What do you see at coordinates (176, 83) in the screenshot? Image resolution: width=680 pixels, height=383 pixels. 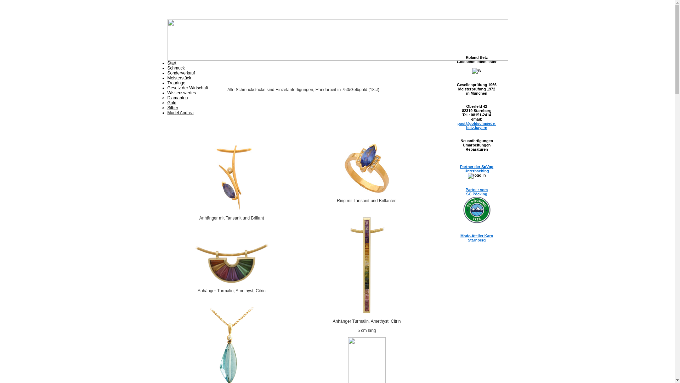 I see `Trauringe` at bounding box center [176, 83].